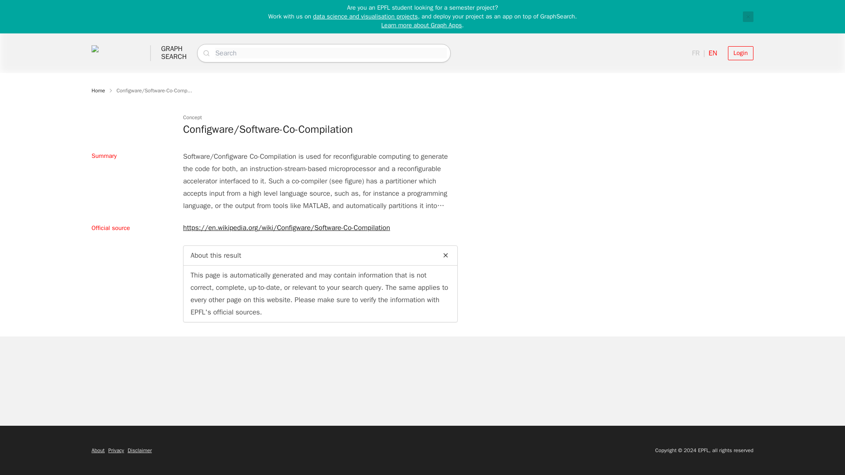  What do you see at coordinates (748, 16) in the screenshot?
I see `Privacy` at bounding box center [748, 16].